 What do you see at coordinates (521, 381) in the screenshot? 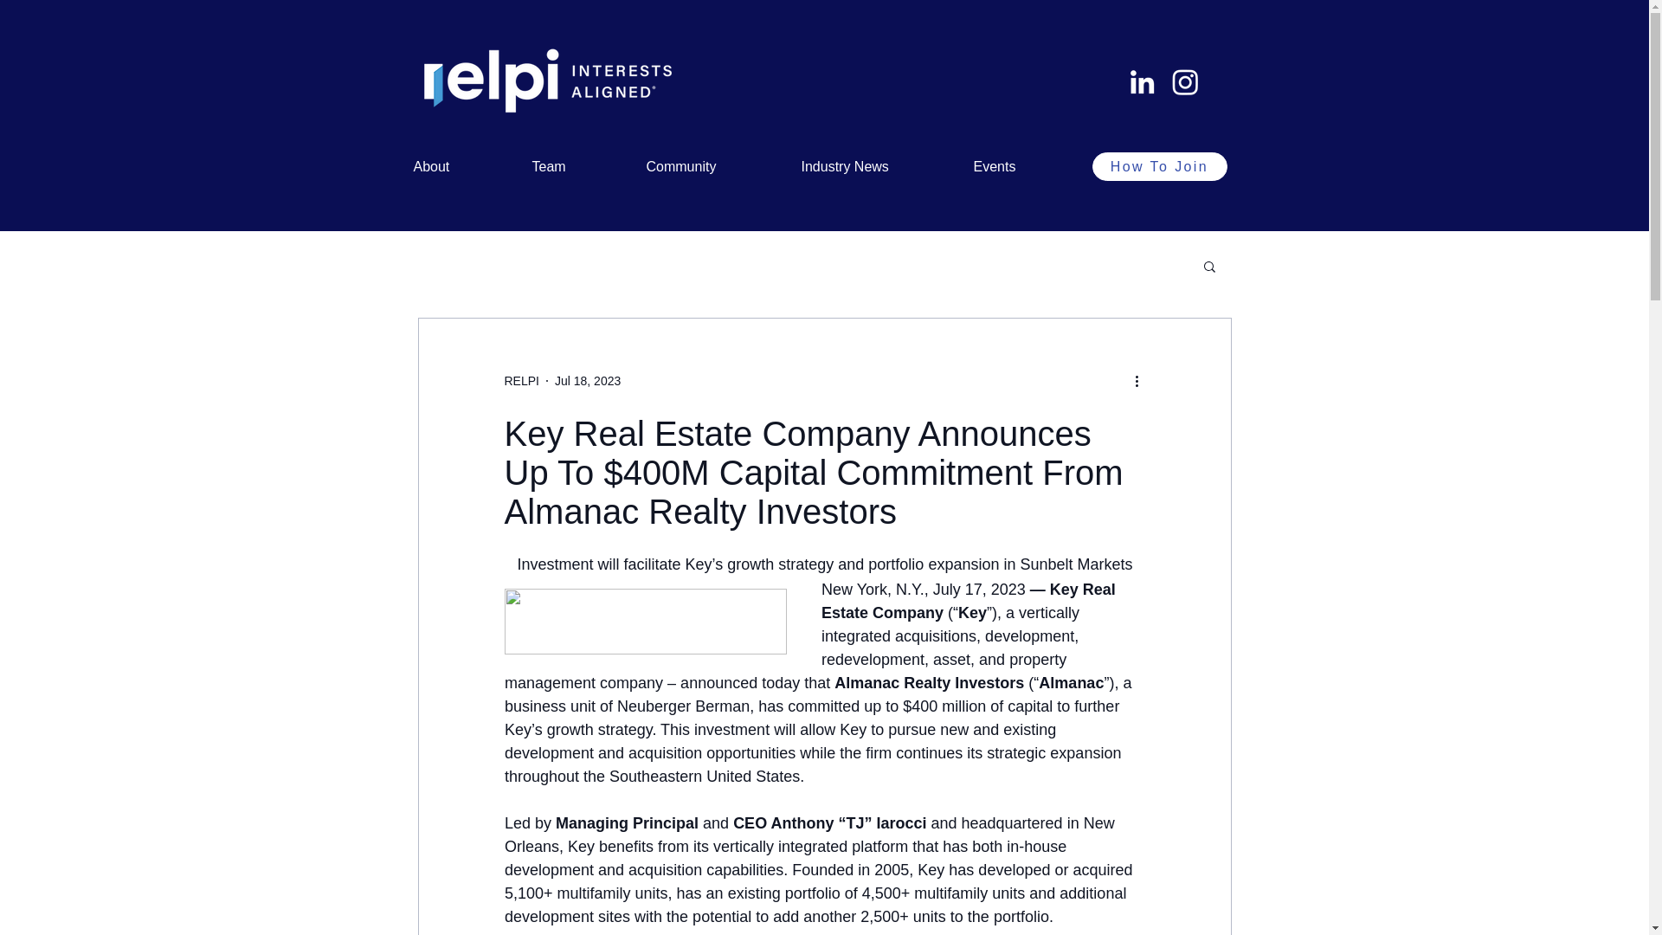
I see `RELPI` at bounding box center [521, 381].